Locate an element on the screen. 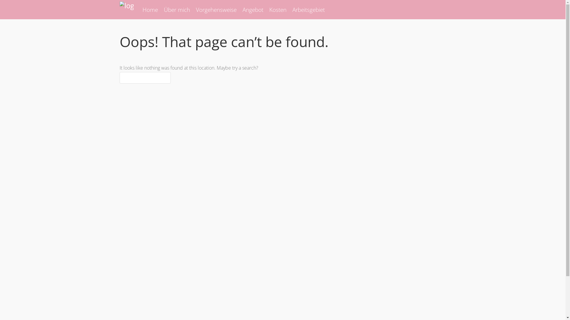 The width and height of the screenshot is (570, 320). Search is located at coordinates (13, 6).